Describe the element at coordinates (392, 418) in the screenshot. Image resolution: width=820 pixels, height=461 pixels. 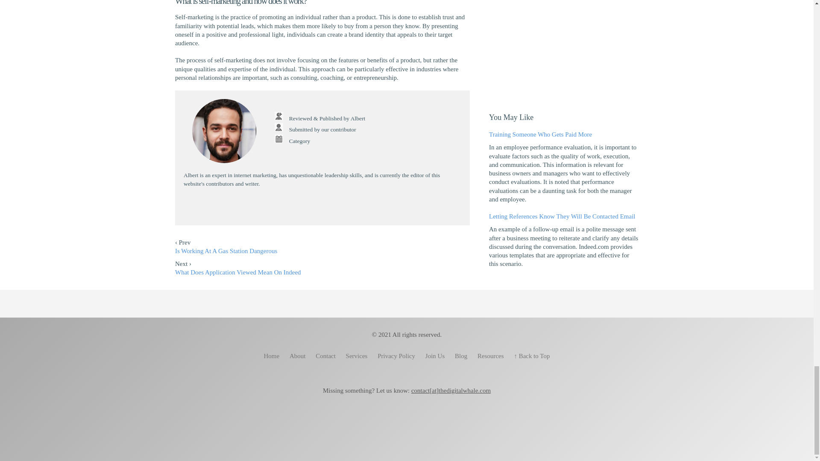
I see `Instagram` at that location.